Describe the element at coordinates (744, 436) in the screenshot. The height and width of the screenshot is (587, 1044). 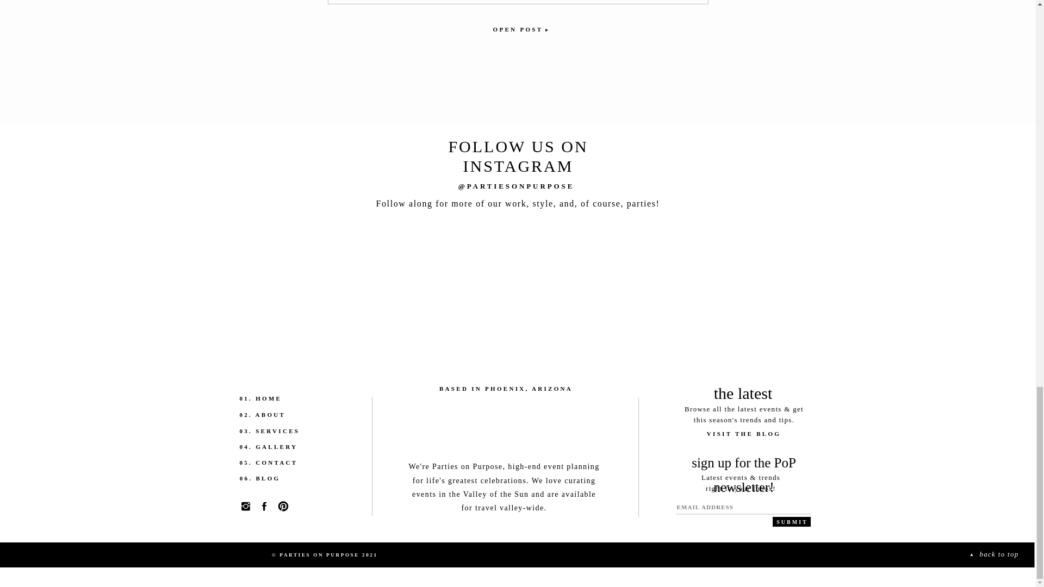
I see `VISIT THE BLOG` at that location.